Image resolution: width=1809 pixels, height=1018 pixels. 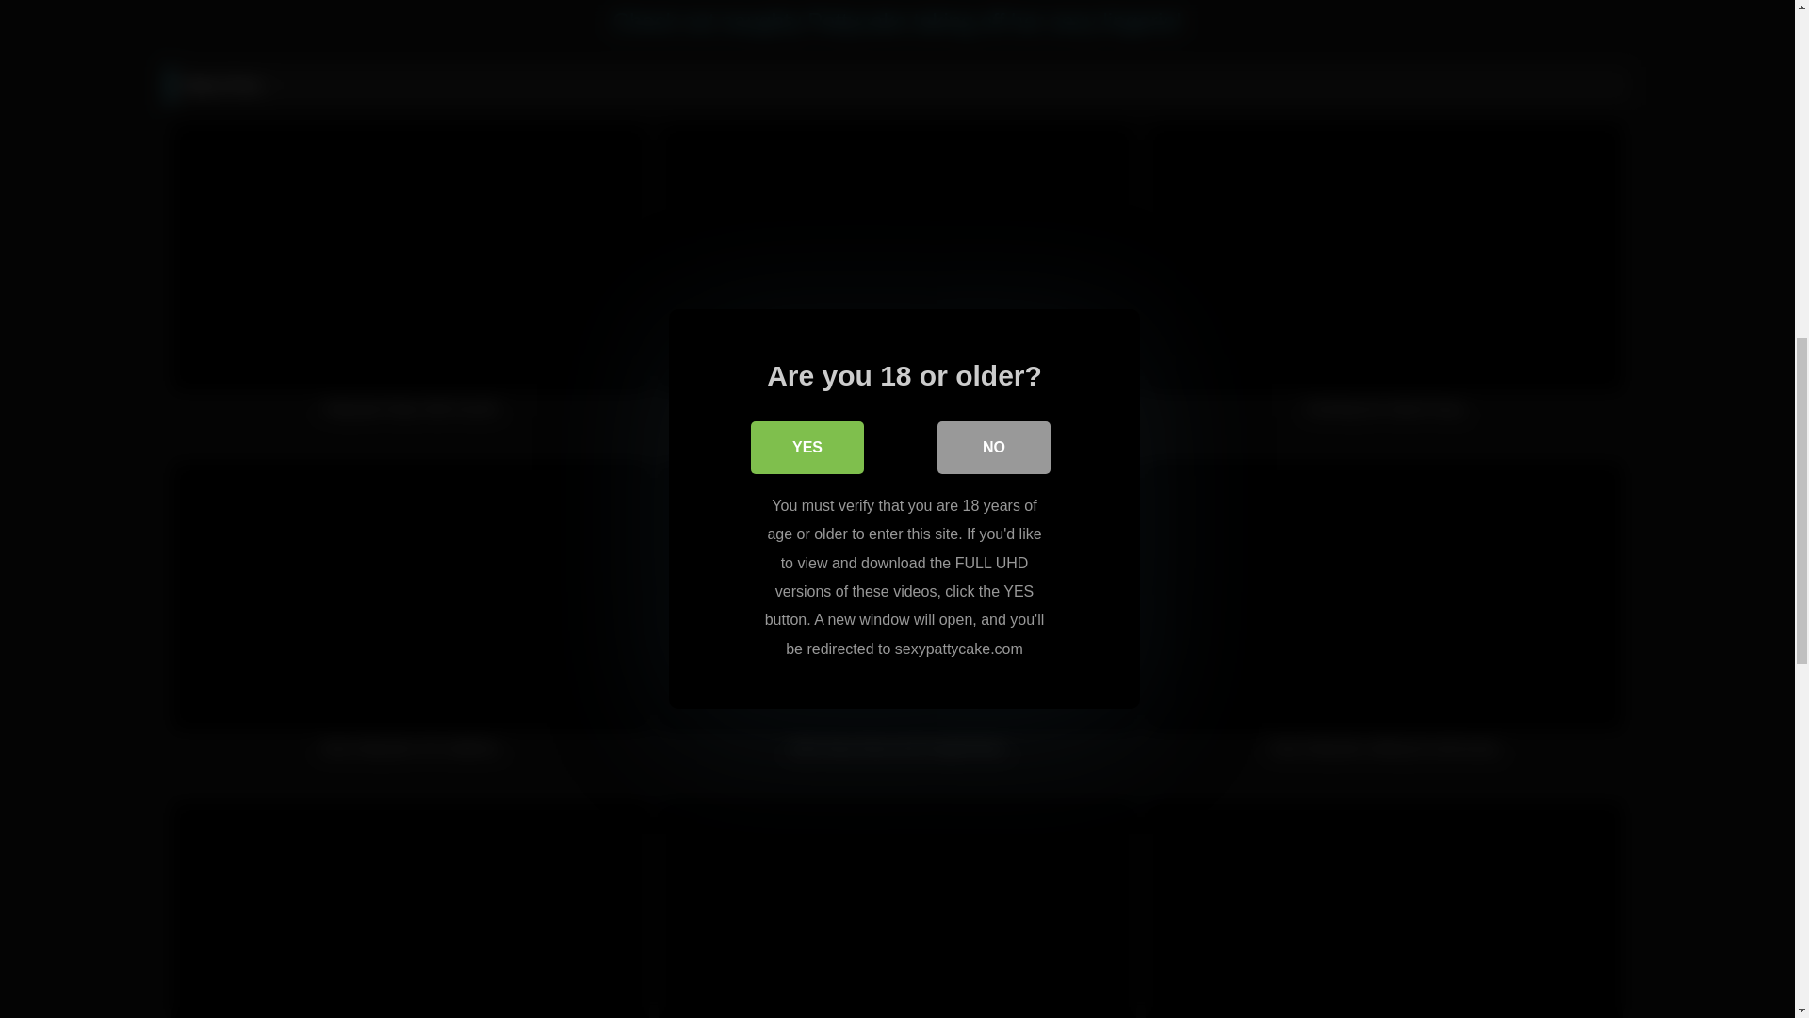 What do you see at coordinates (1383, 909) in the screenshot?
I see `Candy Stripper` at bounding box center [1383, 909].